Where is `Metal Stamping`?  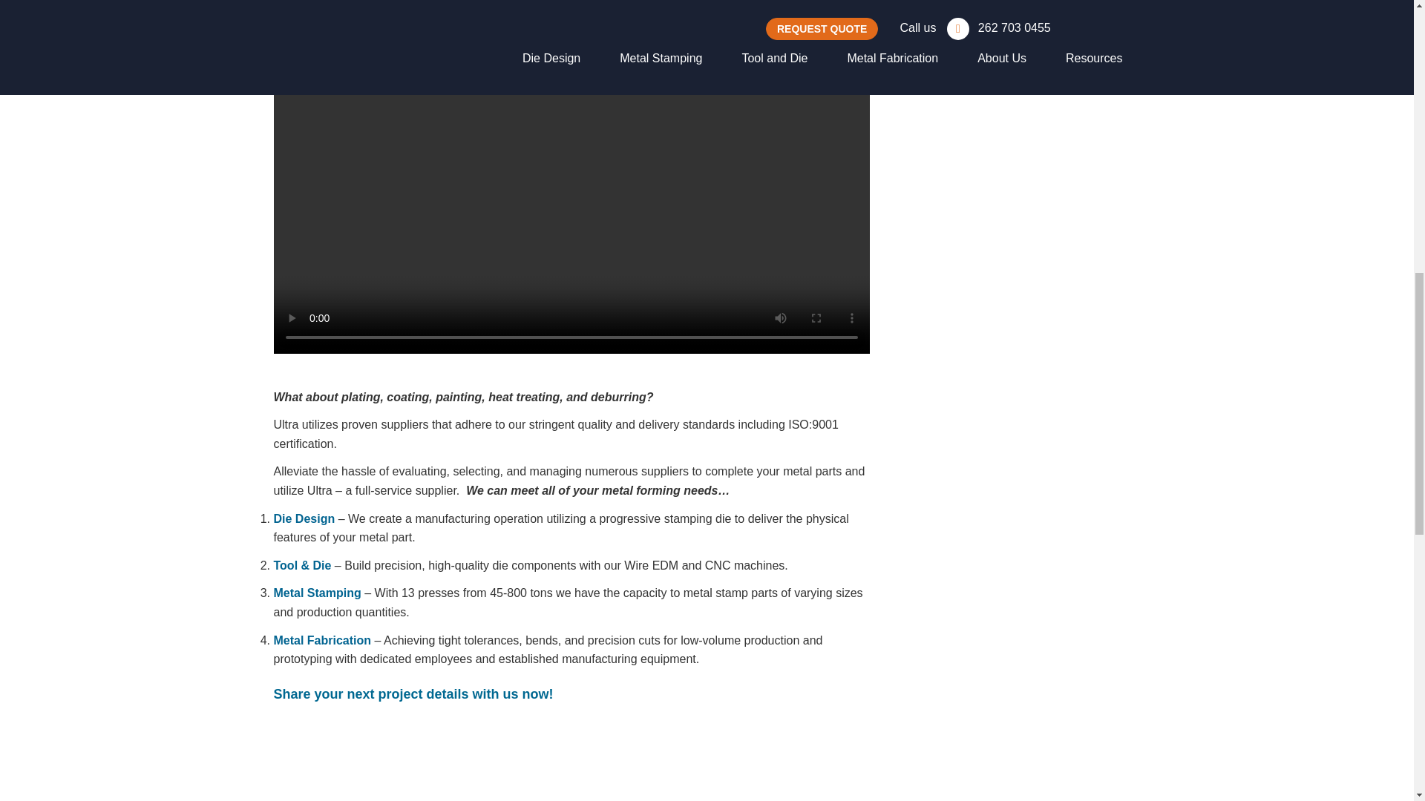 Metal Stamping is located at coordinates (316, 592).